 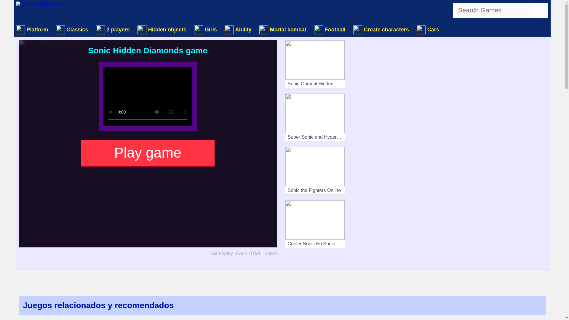 What do you see at coordinates (239, 30) in the screenshot?
I see `Free Ability games, Skill and logic` at bounding box center [239, 30].